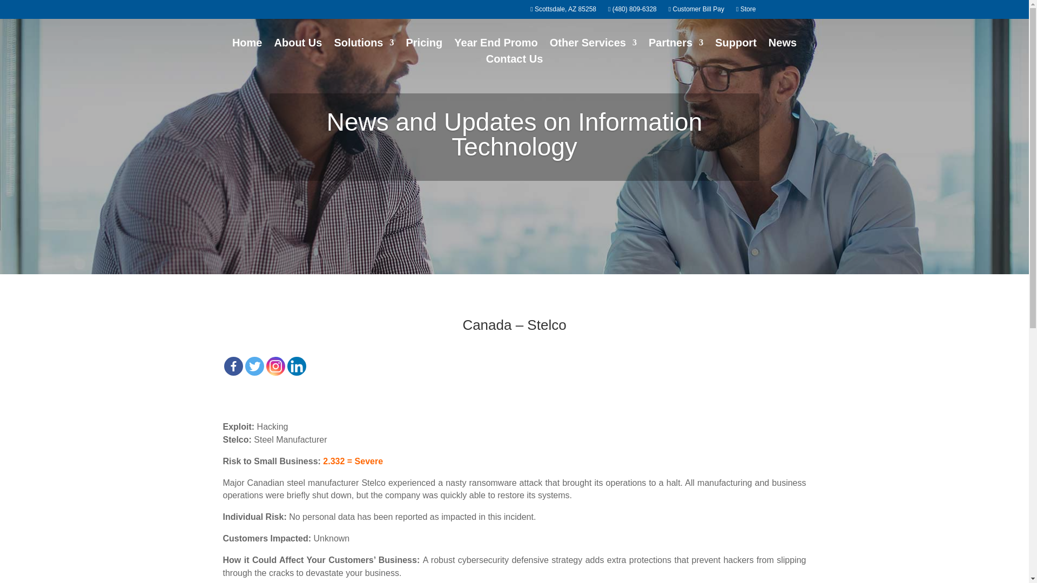  I want to click on Scottsdale, AZ 85258, so click(563, 11).